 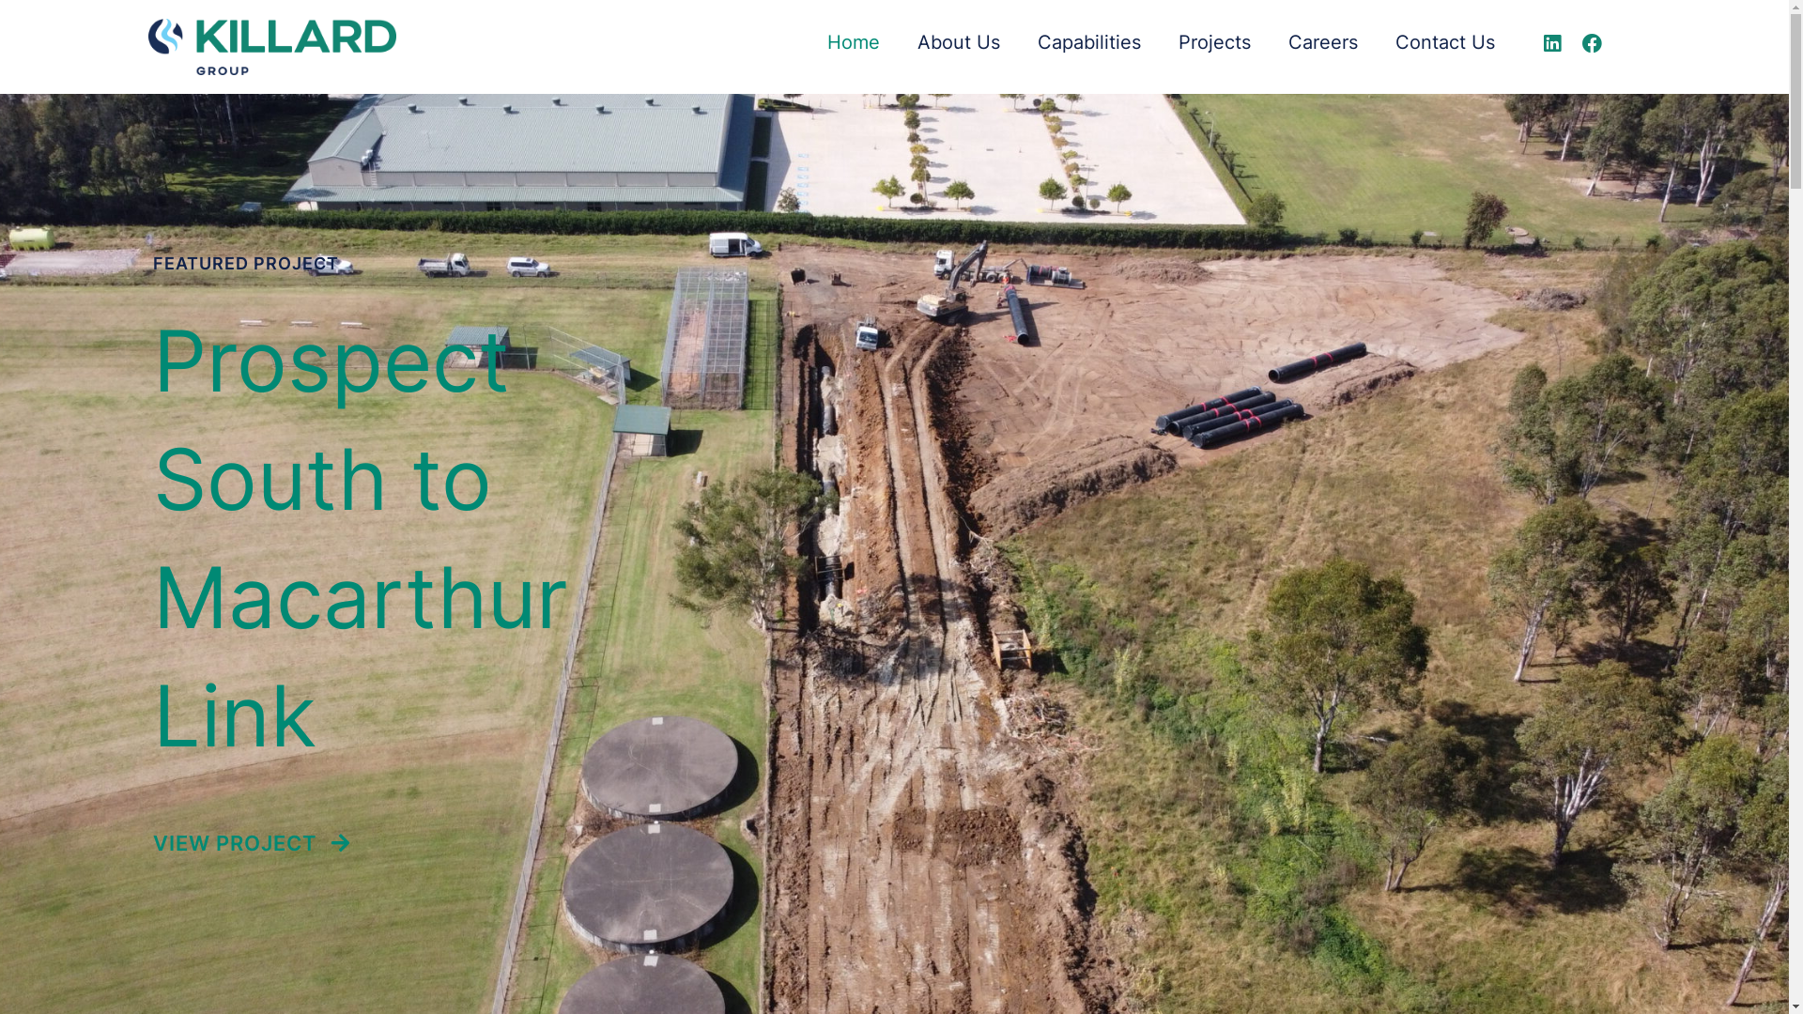 I want to click on Facebook, so click(x=1592, y=44).